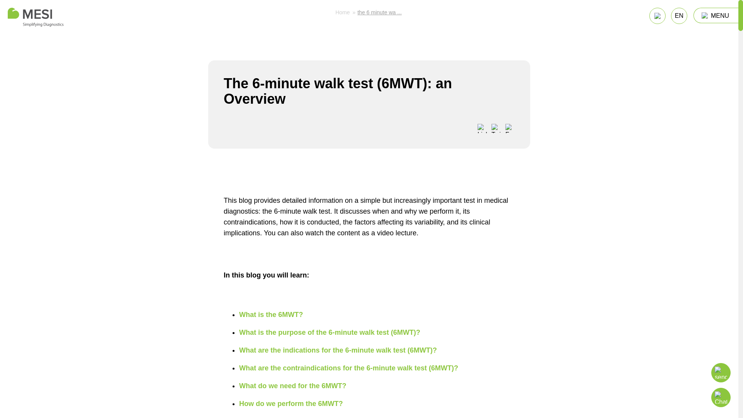  What do you see at coordinates (379, 12) in the screenshot?
I see `the 6 minute wa ...` at bounding box center [379, 12].